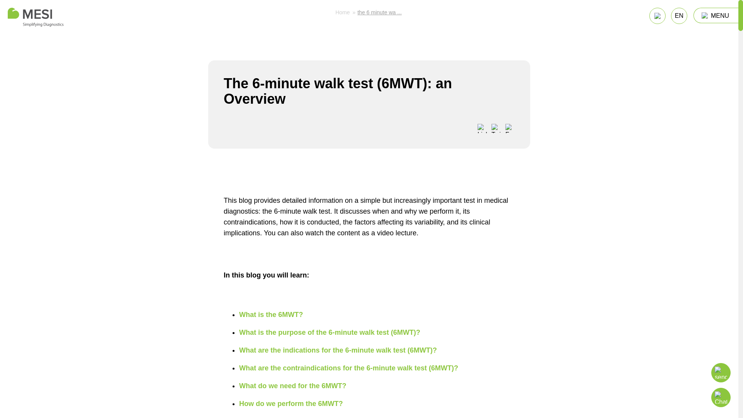  What do you see at coordinates (379, 12) in the screenshot?
I see `the 6 minute wa ...` at bounding box center [379, 12].